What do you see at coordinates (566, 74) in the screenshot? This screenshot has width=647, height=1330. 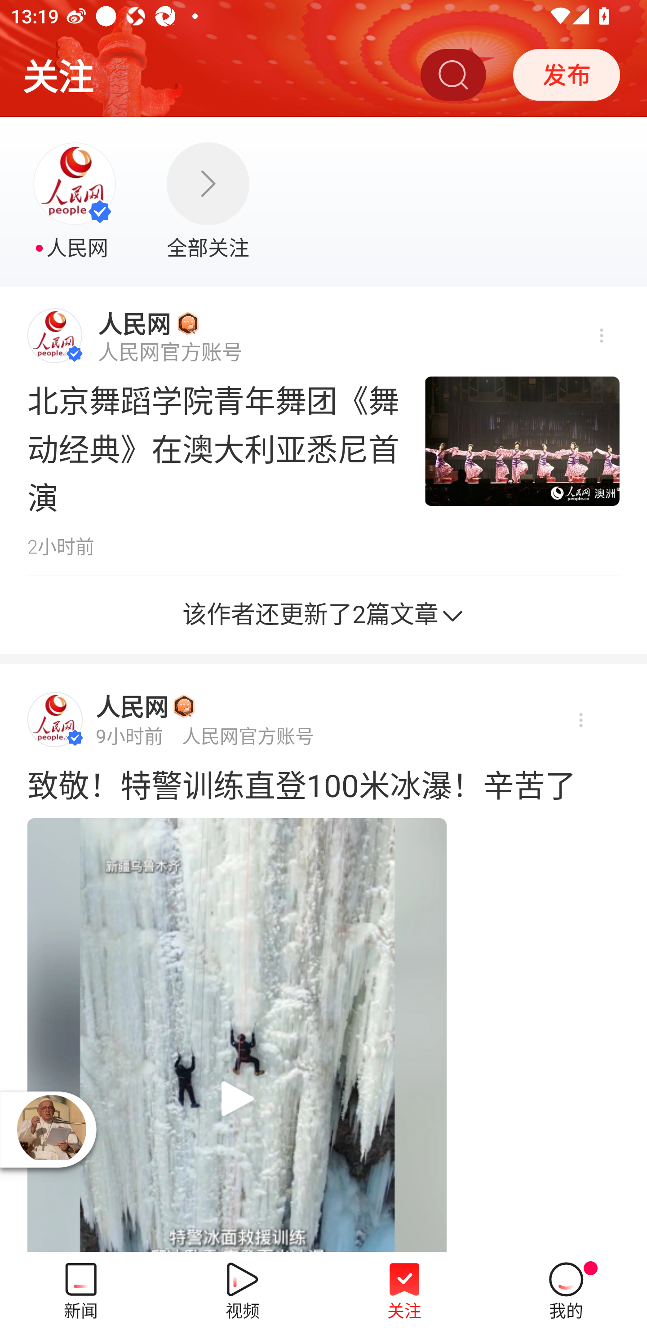 I see `发布 关注` at bounding box center [566, 74].